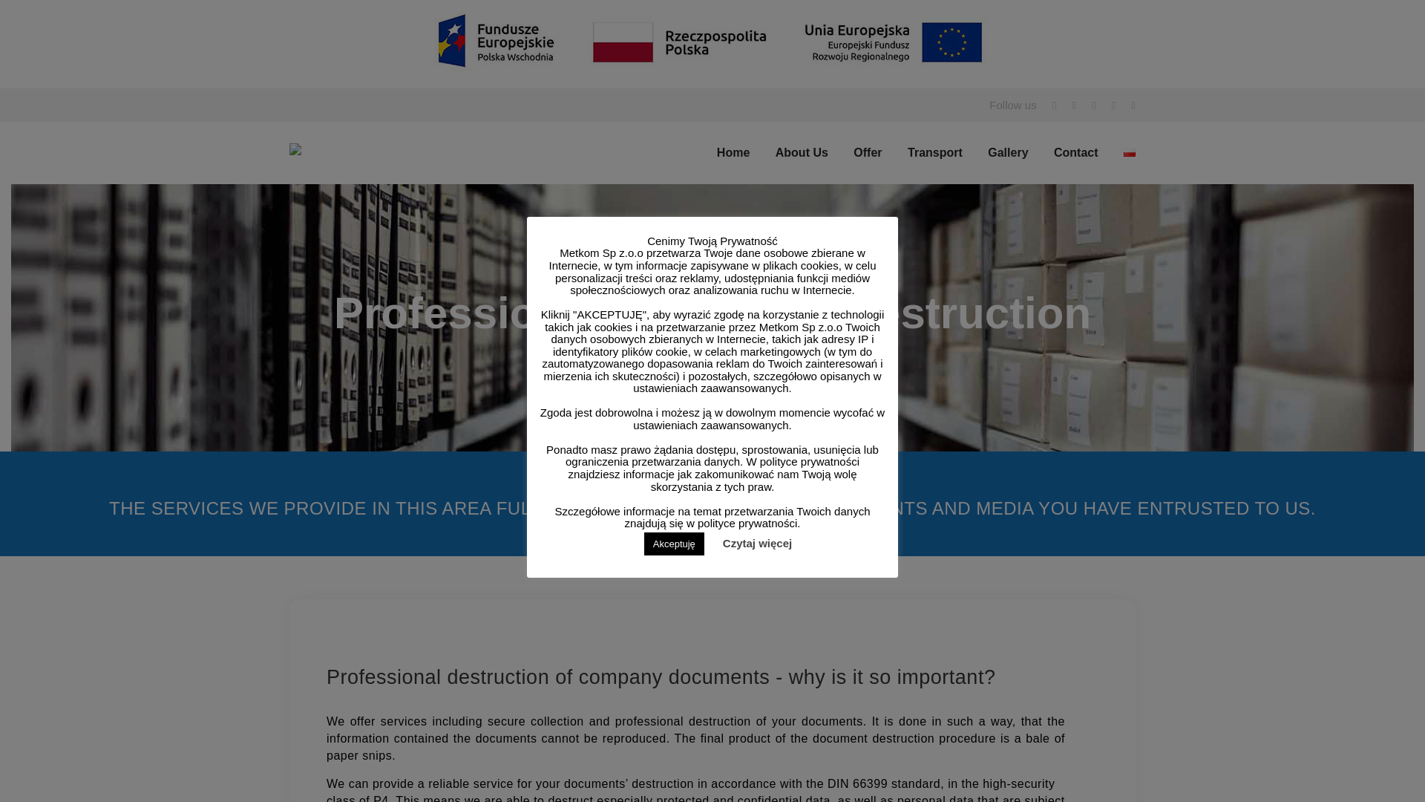 This screenshot has width=1425, height=802. What do you see at coordinates (935, 151) in the screenshot?
I see `Transport` at bounding box center [935, 151].